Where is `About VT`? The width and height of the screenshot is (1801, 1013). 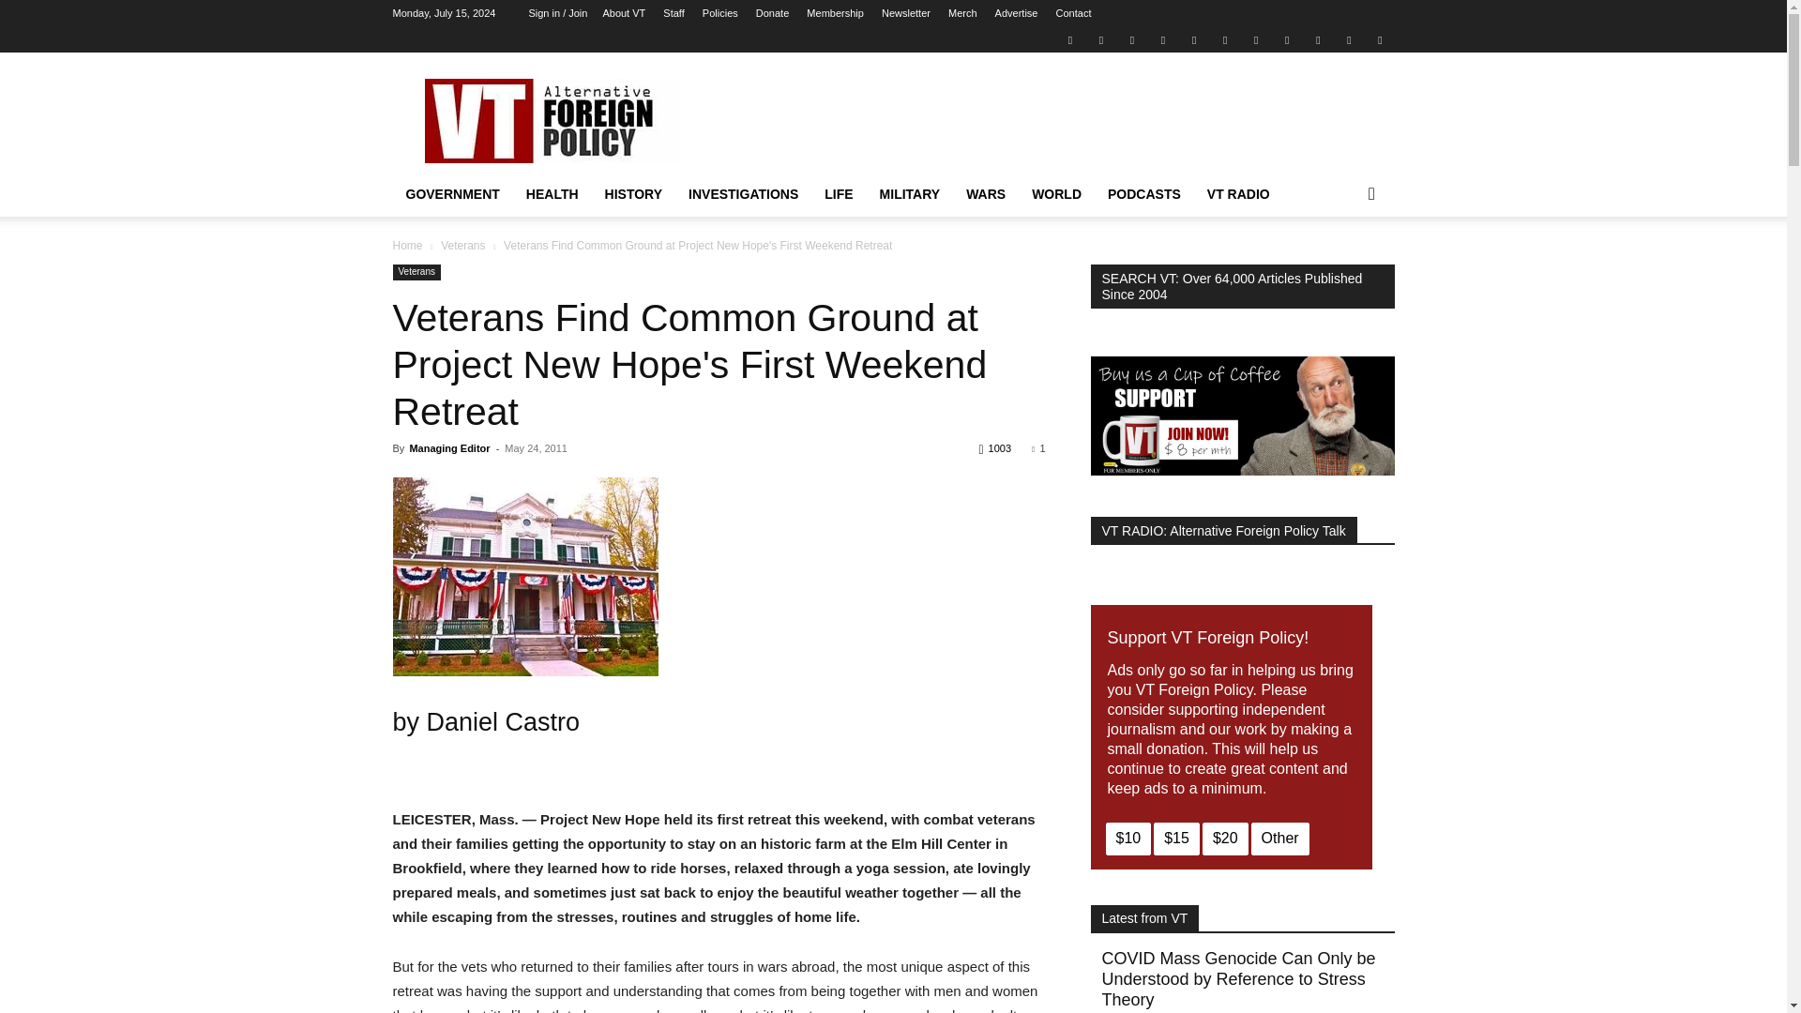
About VT is located at coordinates (623, 13).